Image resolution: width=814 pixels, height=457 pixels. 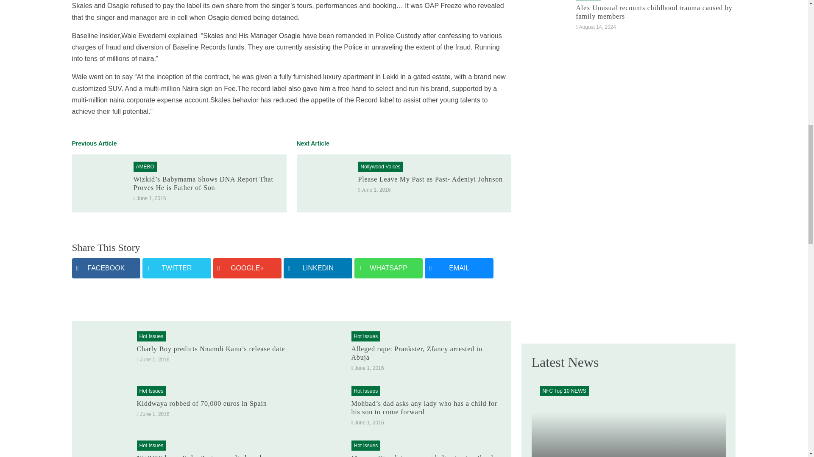 I want to click on TWITTER, so click(x=176, y=268).